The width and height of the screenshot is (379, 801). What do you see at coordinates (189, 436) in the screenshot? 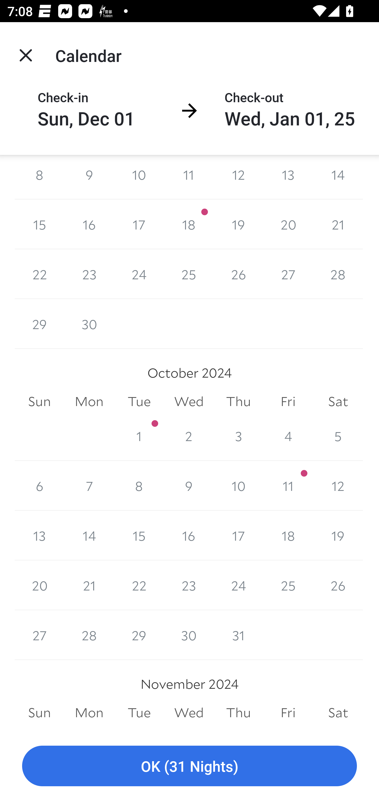
I see `2 2 October 2024` at bounding box center [189, 436].